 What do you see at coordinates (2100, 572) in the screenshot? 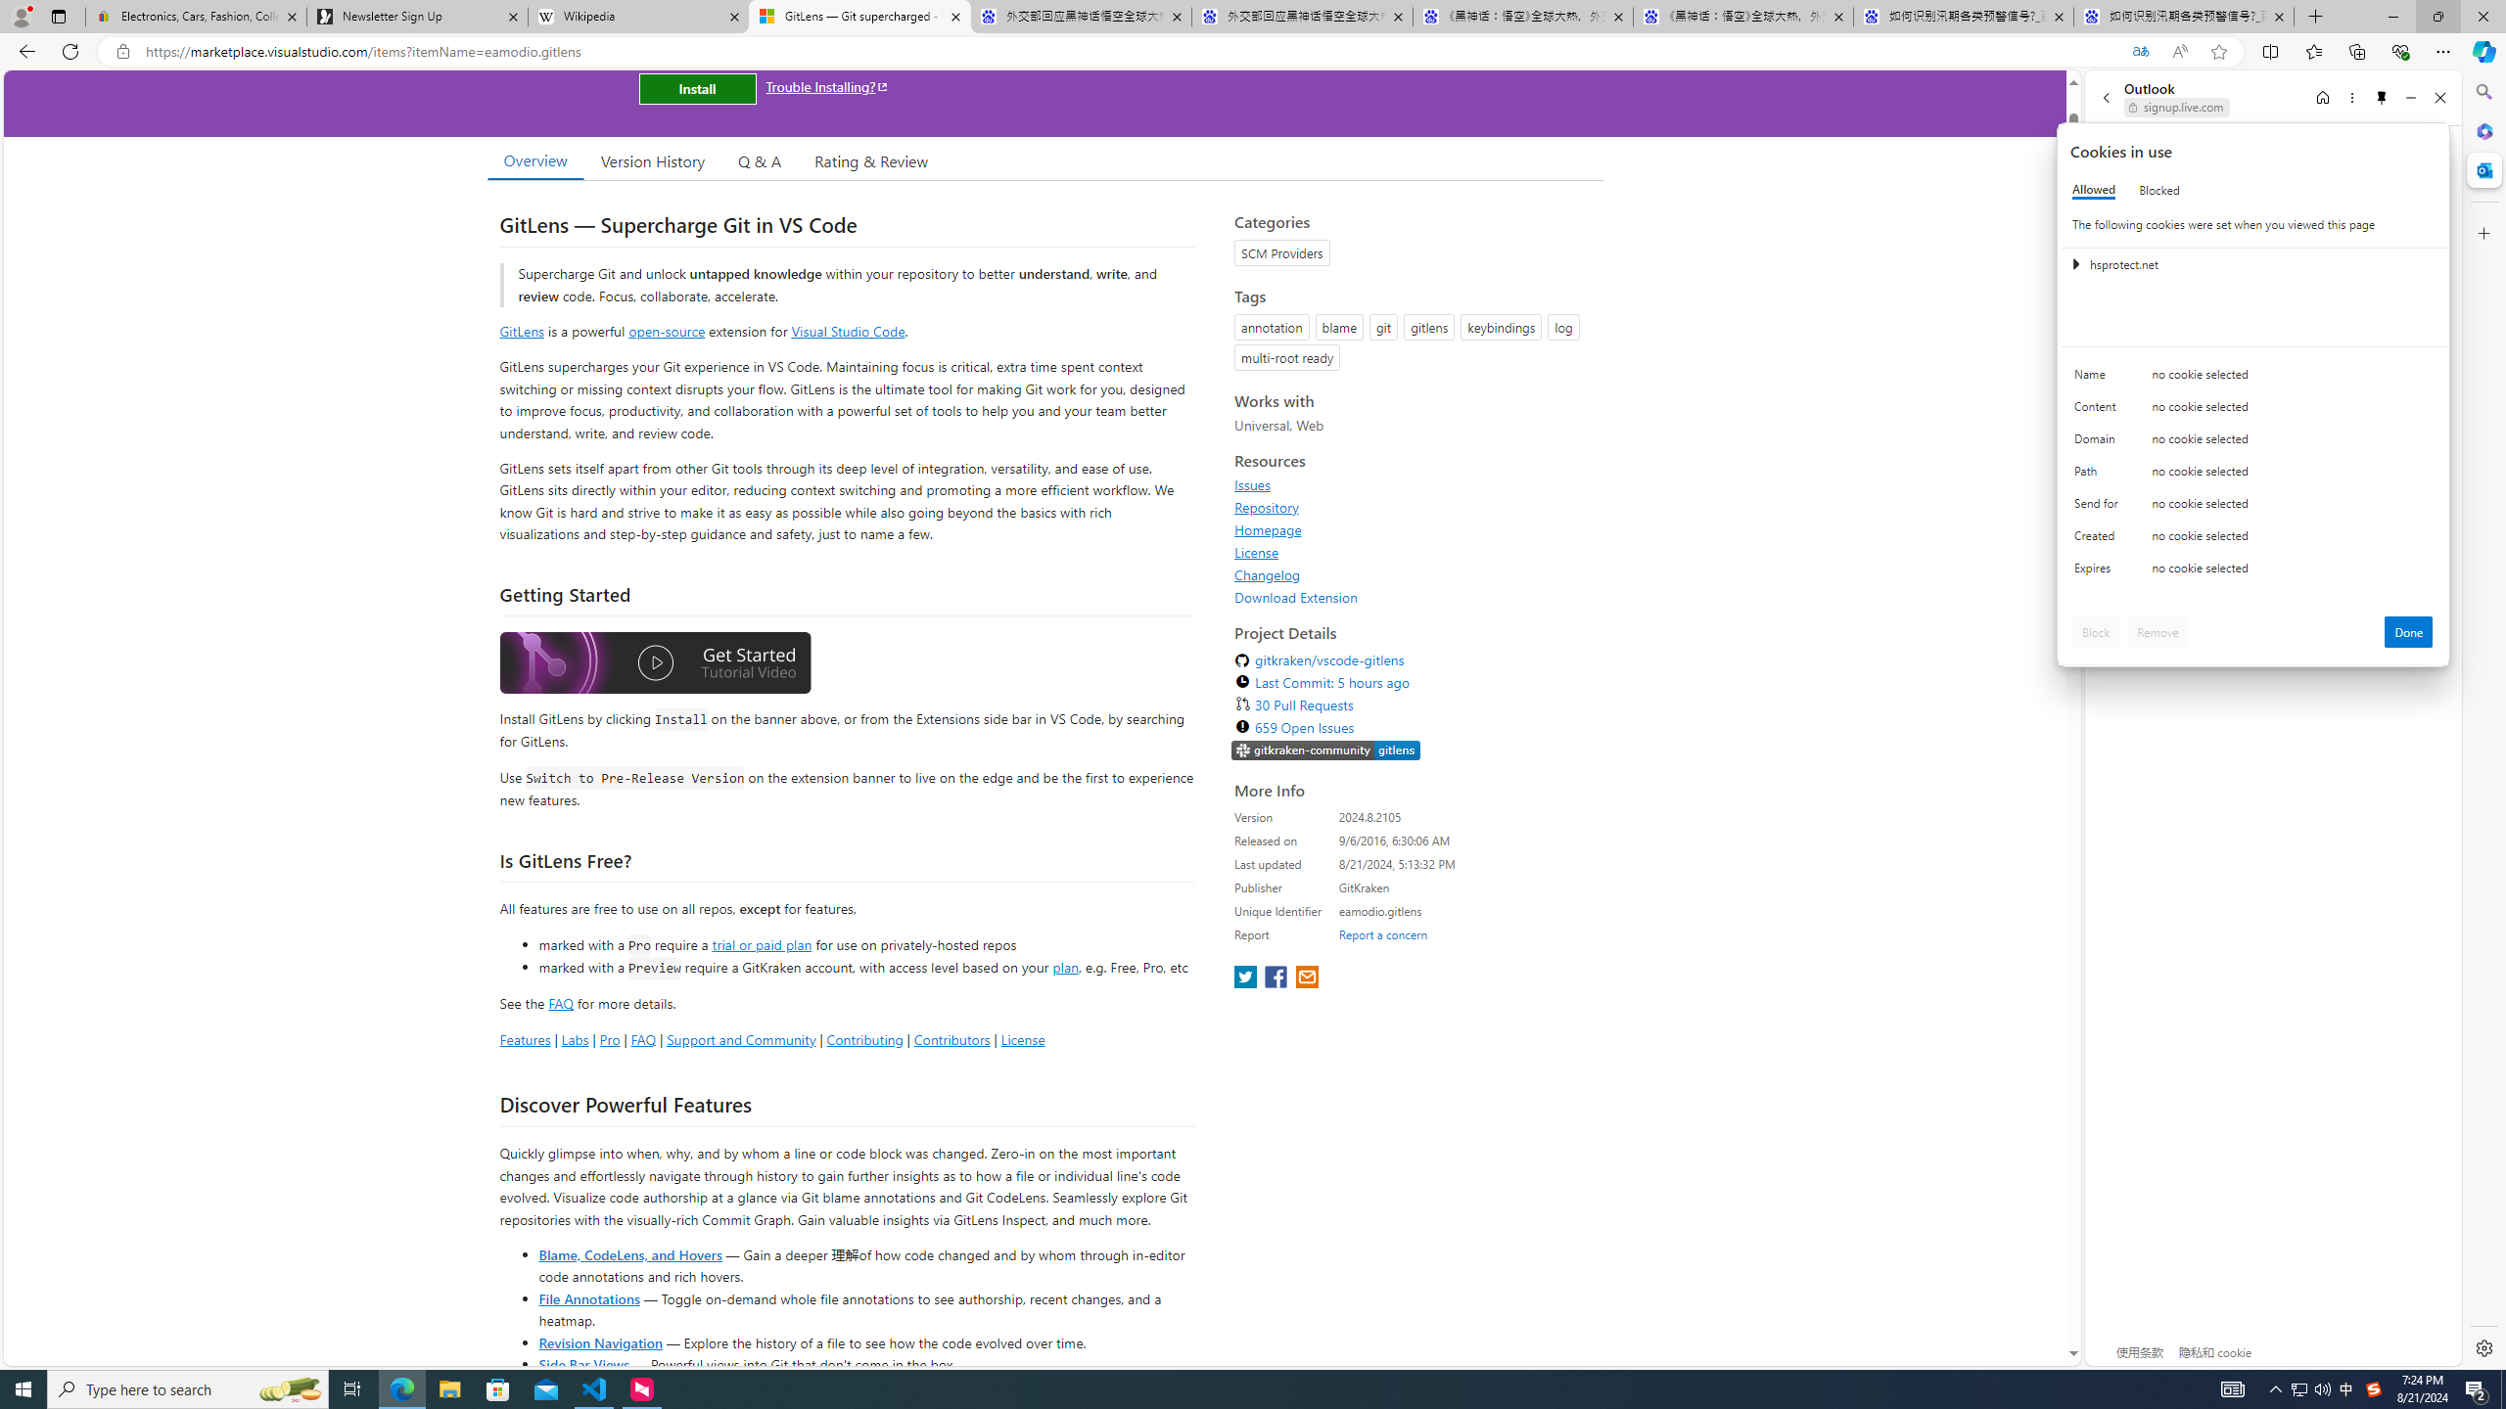
I see `Expires` at bounding box center [2100, 572].